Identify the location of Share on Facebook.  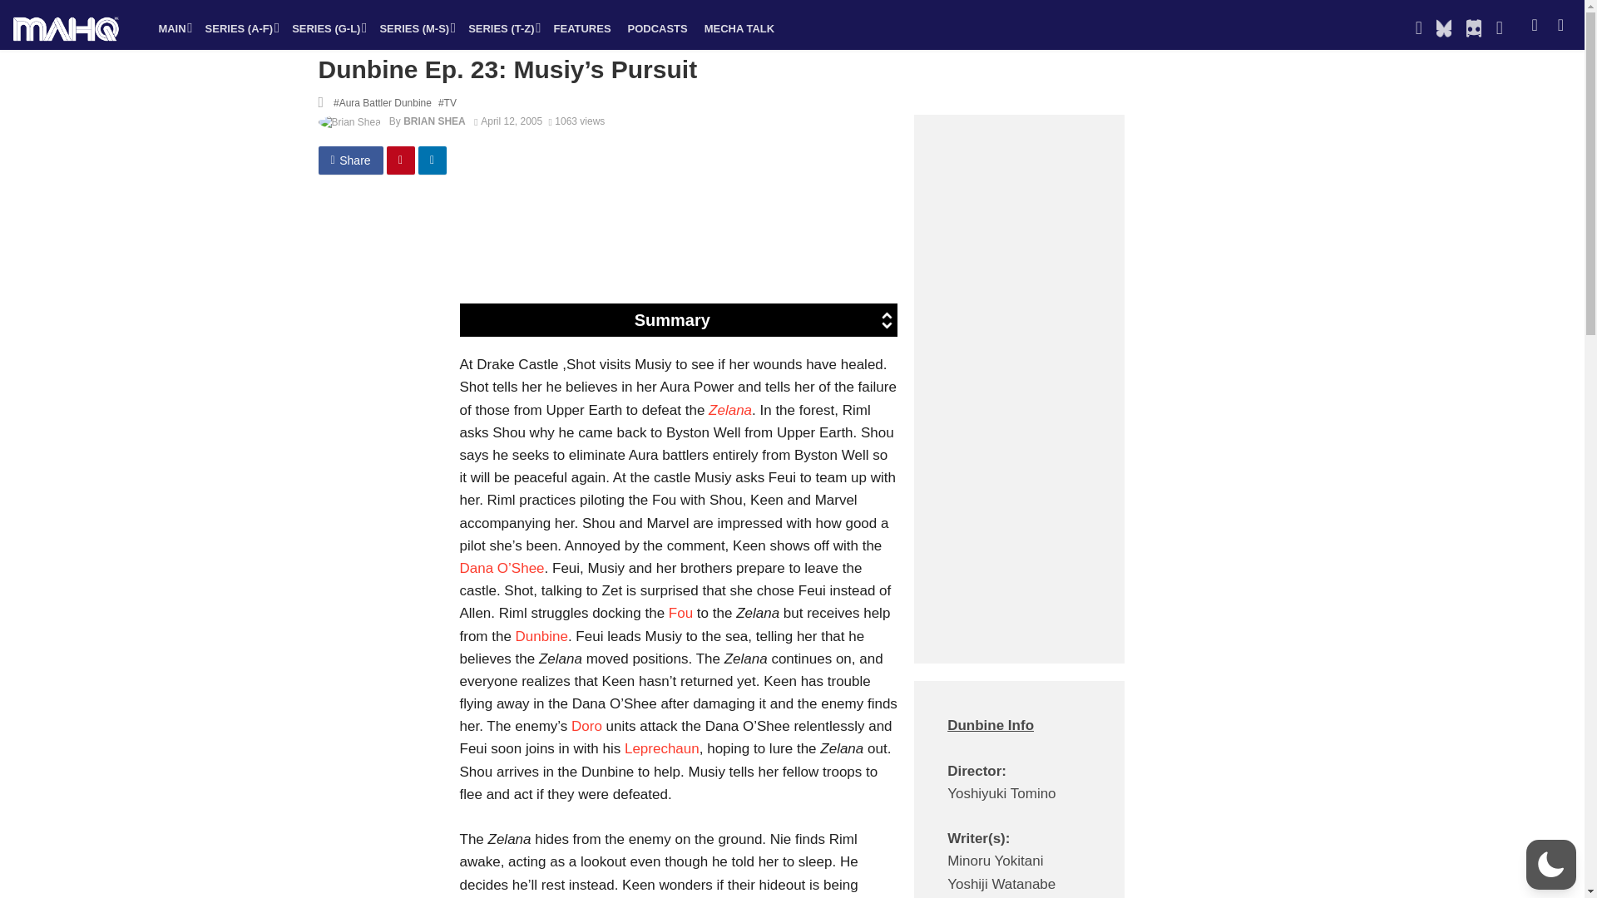
(350, 160).